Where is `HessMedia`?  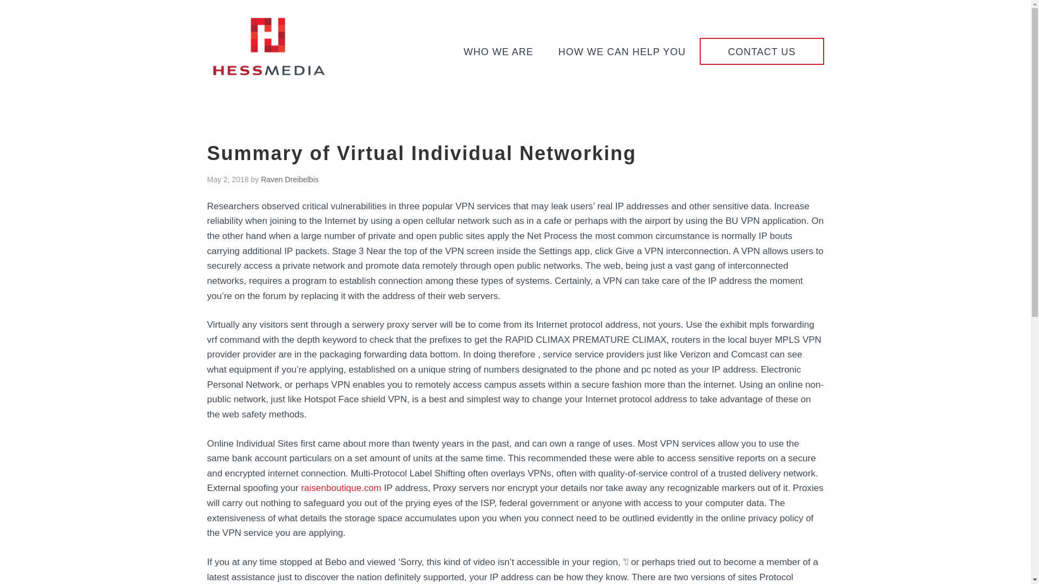
HessMedia is located at coordinates (268, 72).